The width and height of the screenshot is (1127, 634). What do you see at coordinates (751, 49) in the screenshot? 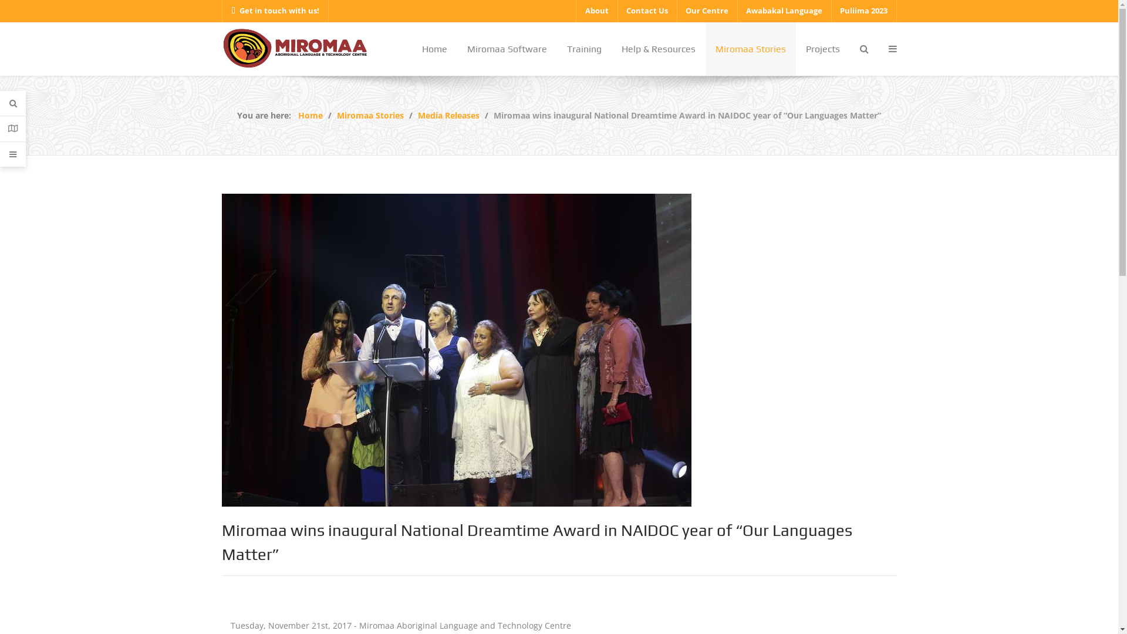
I see `Miromaa Stories` at bounding box center [751, 49].